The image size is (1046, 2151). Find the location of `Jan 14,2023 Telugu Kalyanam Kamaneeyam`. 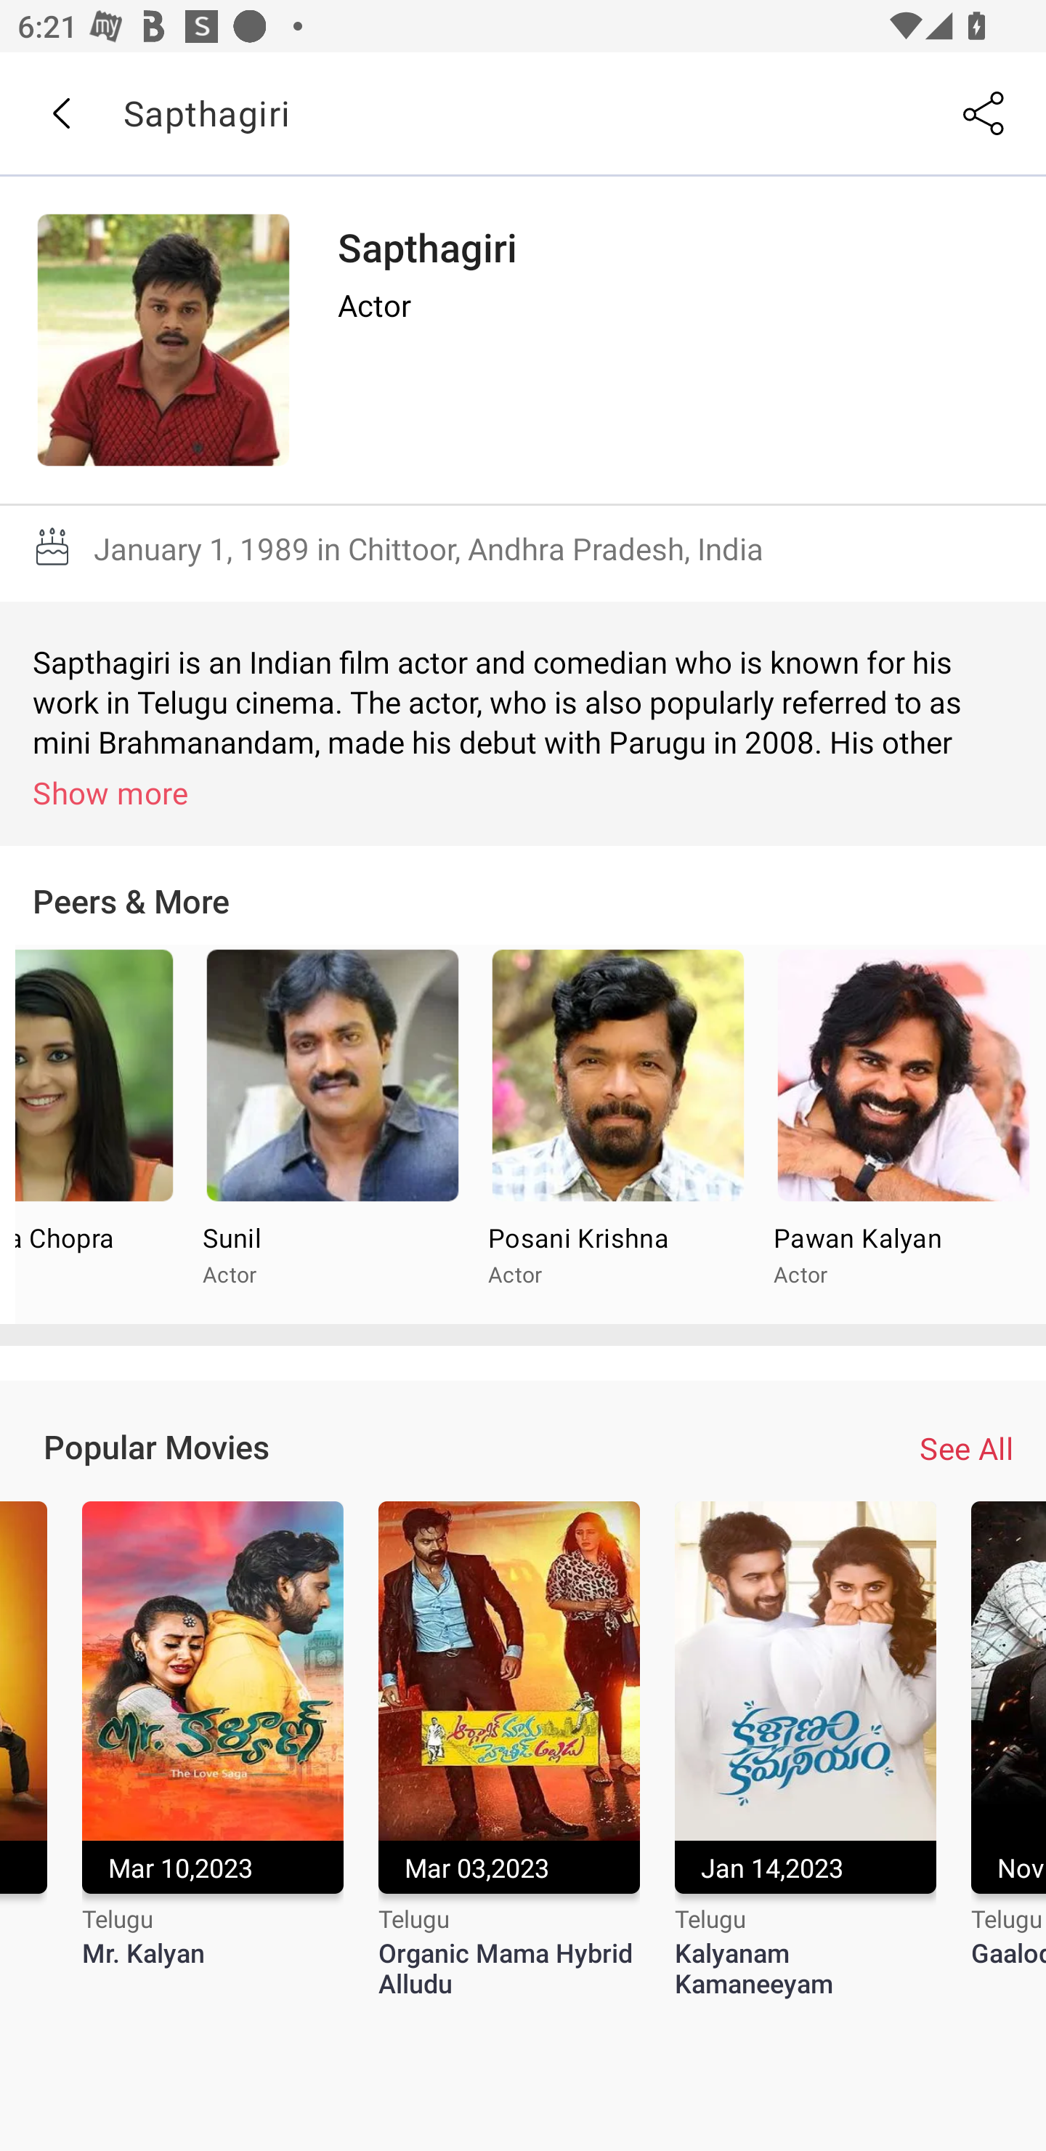

Jan 14,2023 Telugu Kalyanam Kamaneeyam is located at coordinates (805, 1751).